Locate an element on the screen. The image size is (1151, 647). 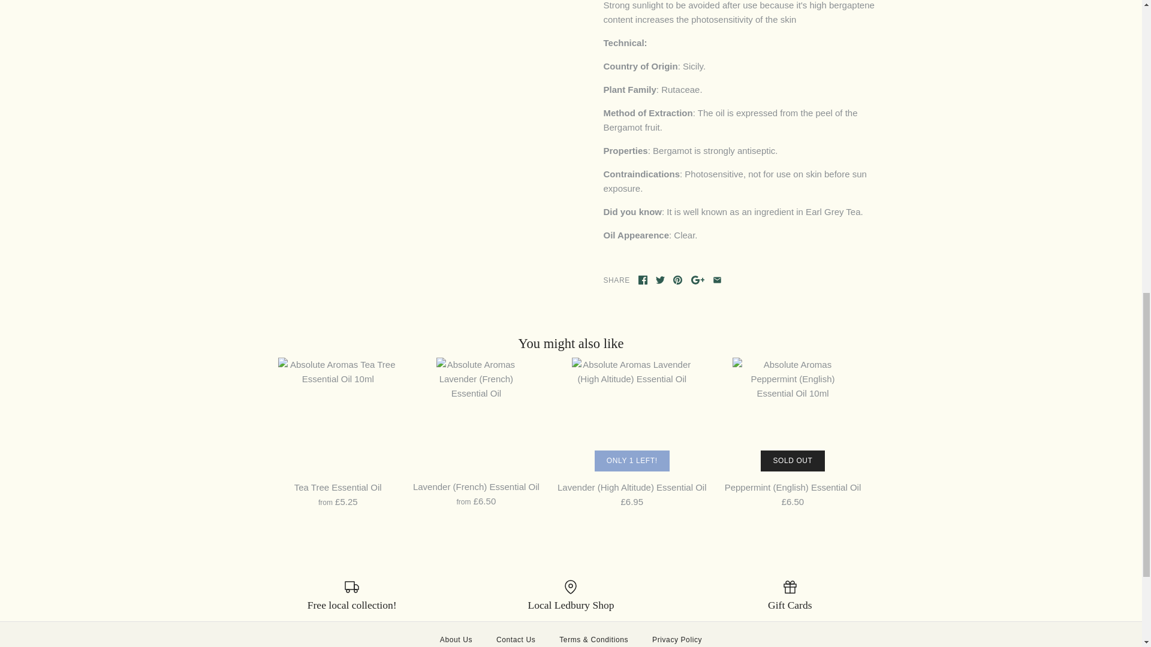
Twitter is located at coordinates (661, 280).